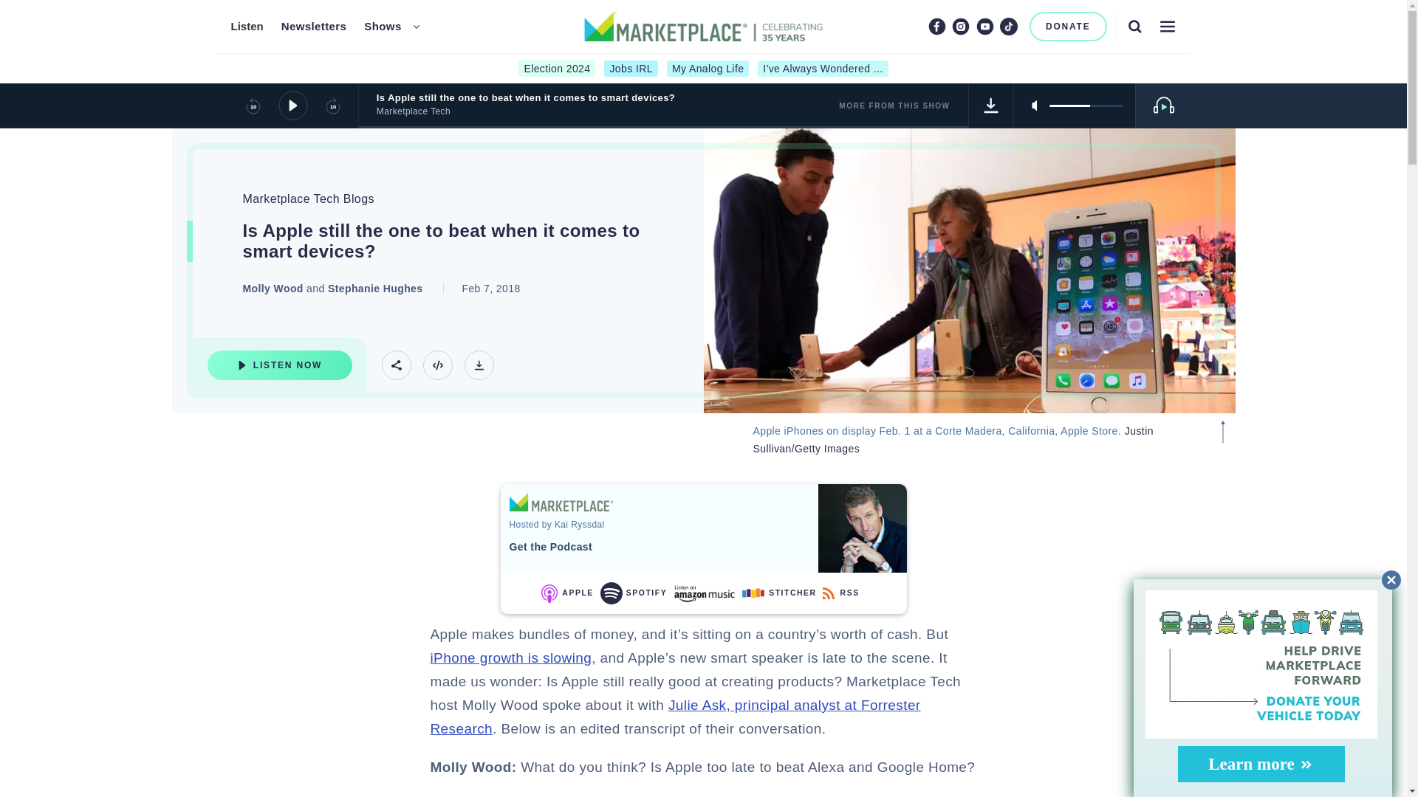 This screenshot has width=1418, height=797. Describe the element at coordinates (991, 105) in the screenshot. I see `Download Track` at that location.